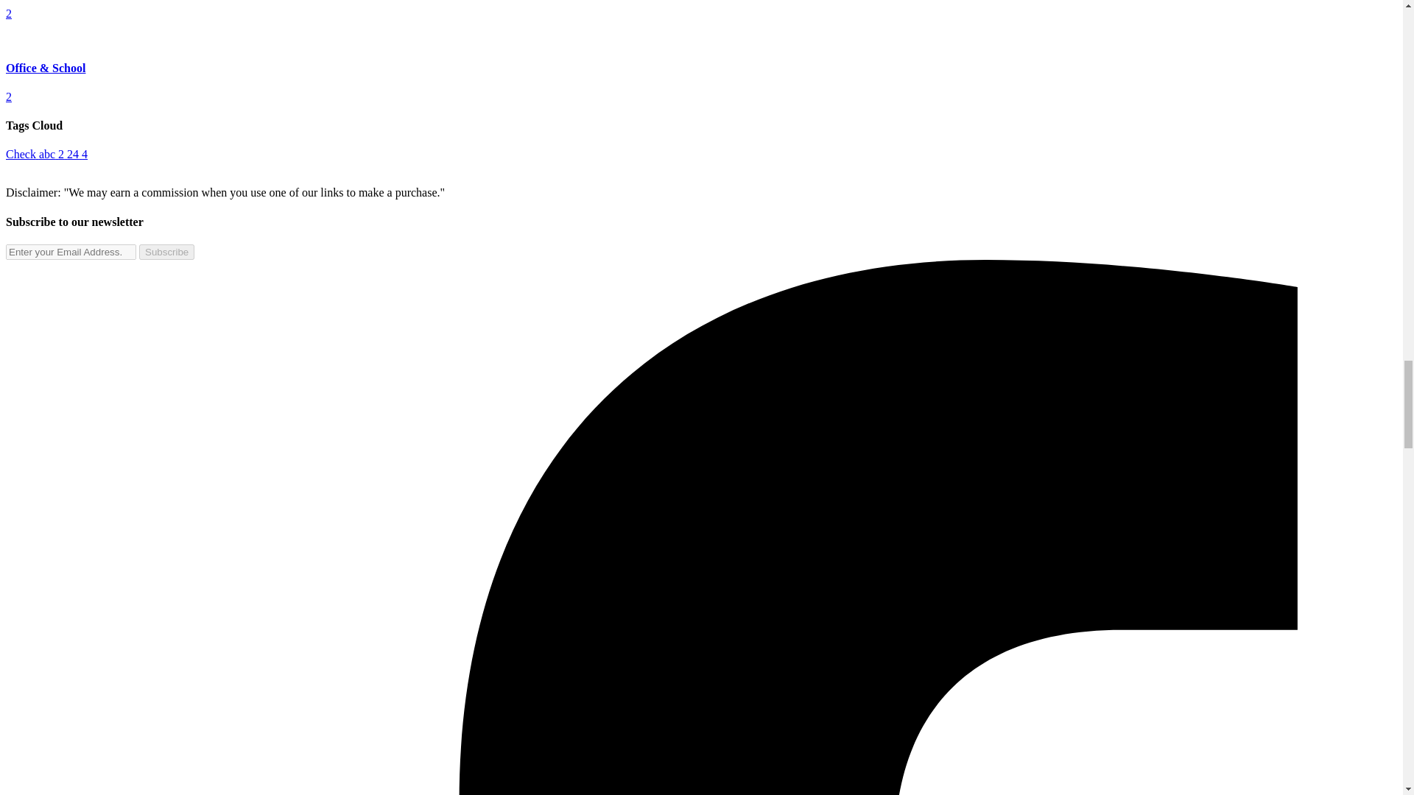 This screenshot has height=795, width=1414. What do you see at coordinates (74, 154) in the screenshot?
I see `24` at bounding box center [74, 154].